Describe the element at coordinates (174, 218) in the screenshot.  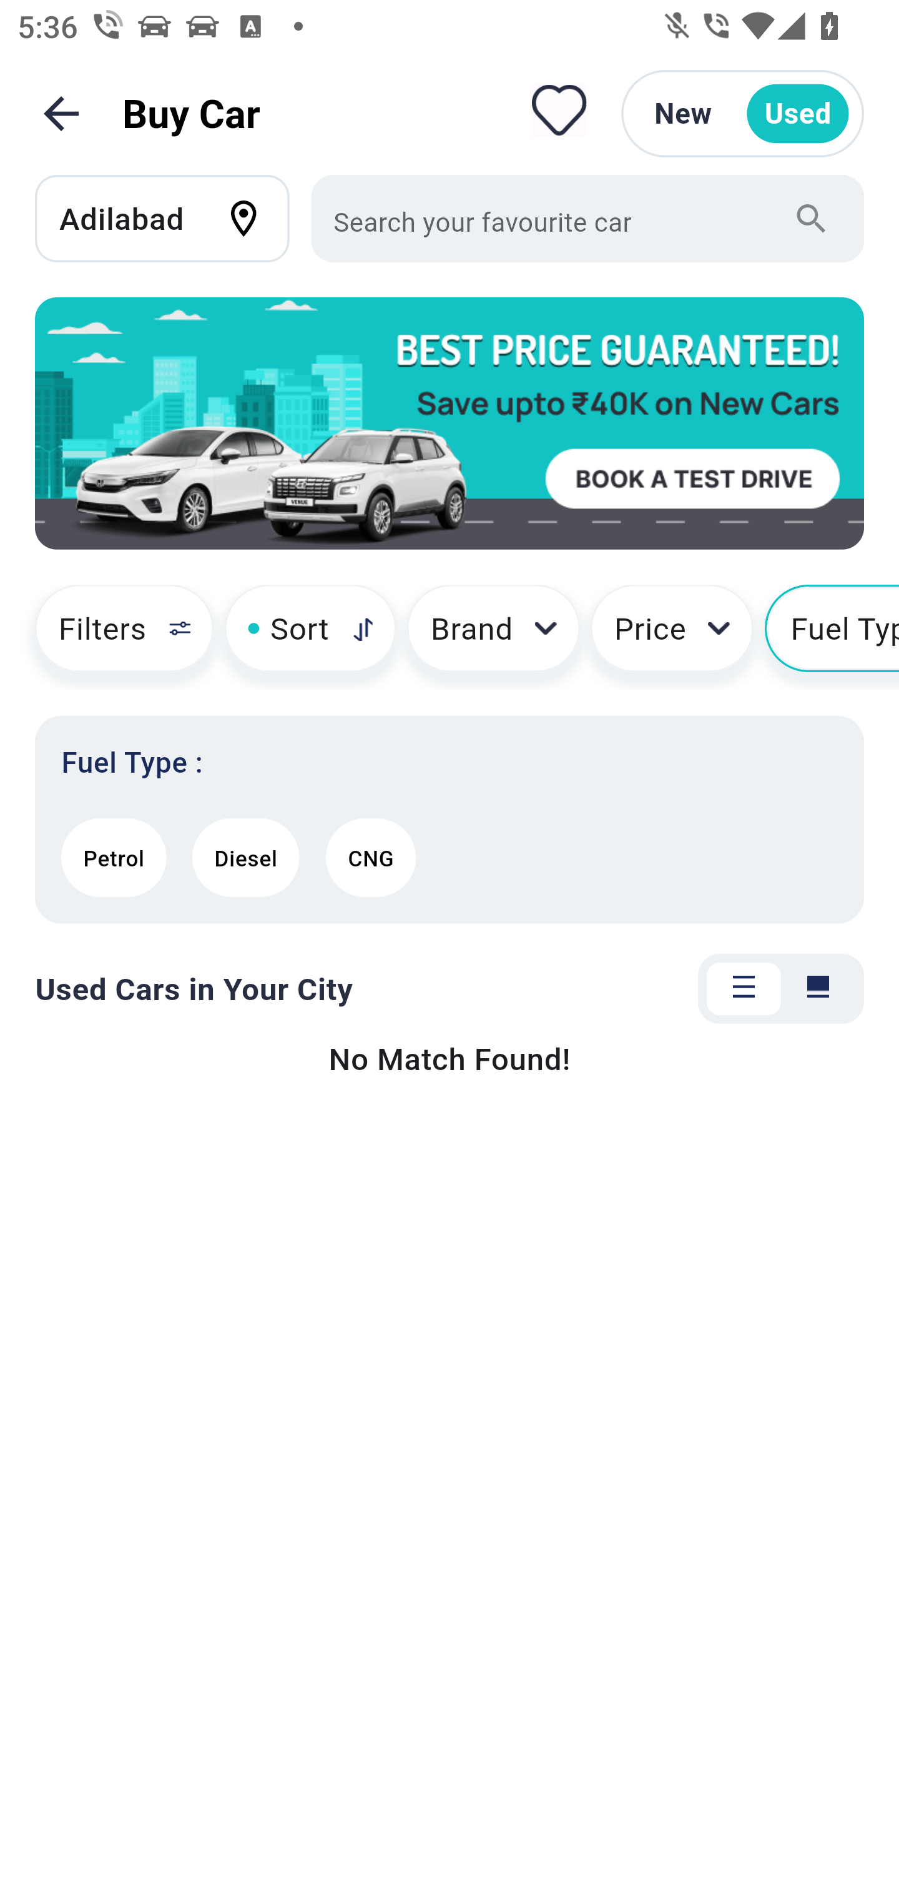
I see `Adilabad` at that location.